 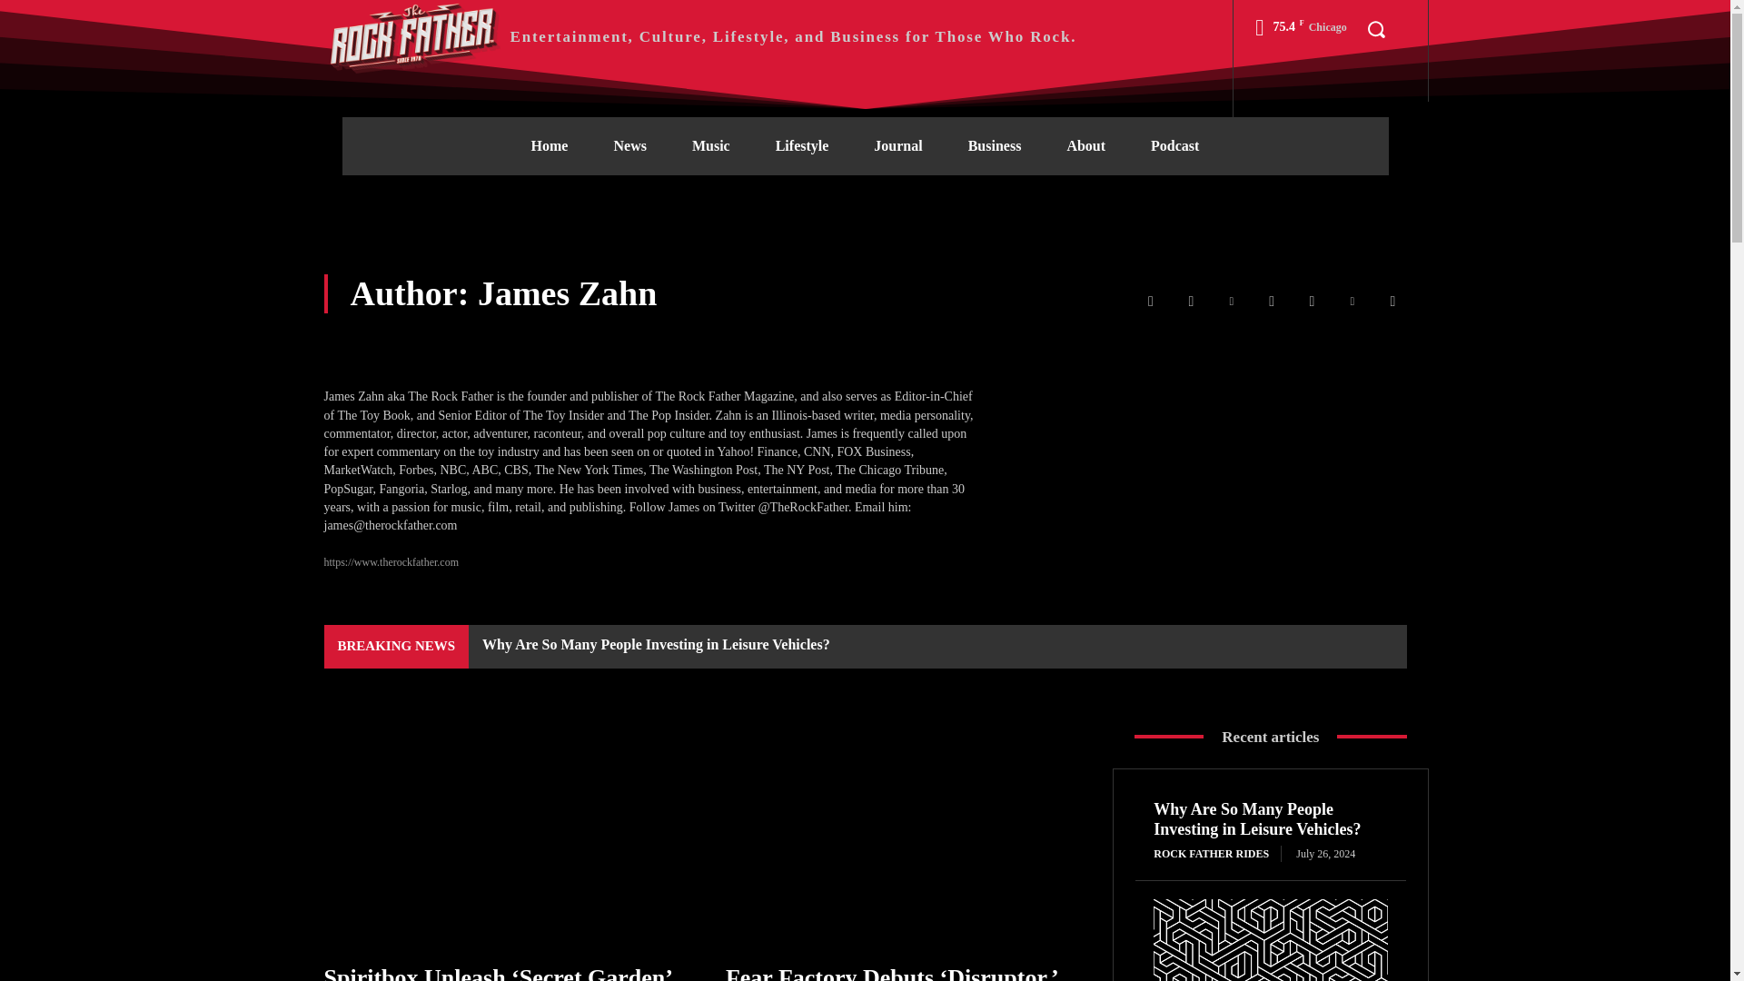 What do you see at coordinates (414, 36) in the screenshot?
I see `The Rock Father` at bounding box center [414, 36].